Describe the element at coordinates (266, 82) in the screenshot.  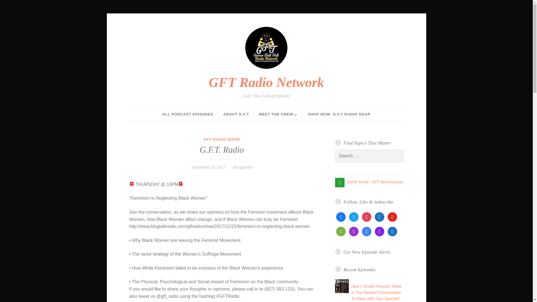
I see `GFT Radio Network` at that location.